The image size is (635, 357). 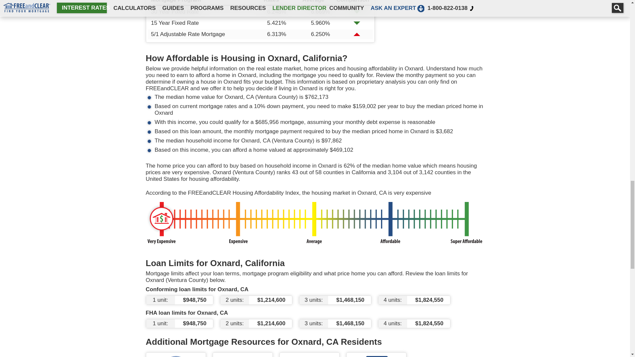 I want to click on directory, so click(x=376, y=356).